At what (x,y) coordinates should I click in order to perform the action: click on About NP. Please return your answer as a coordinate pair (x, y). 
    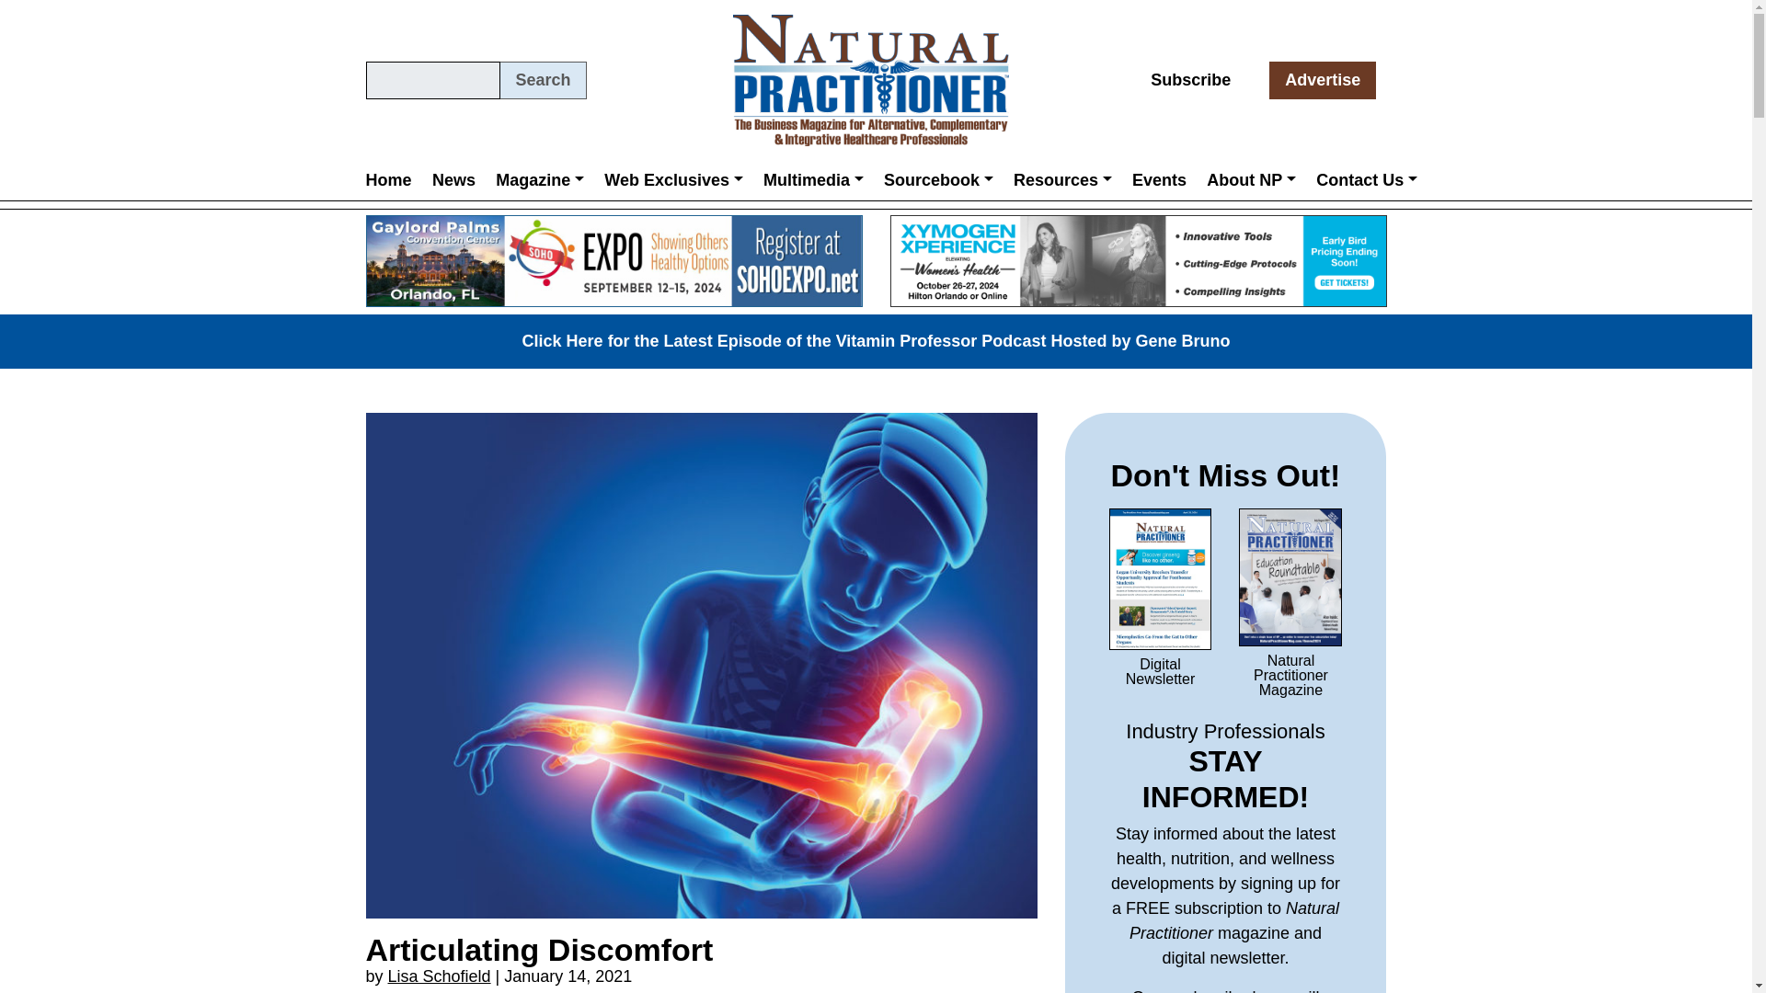
    Looking at the image, I should click on (1251, 179).